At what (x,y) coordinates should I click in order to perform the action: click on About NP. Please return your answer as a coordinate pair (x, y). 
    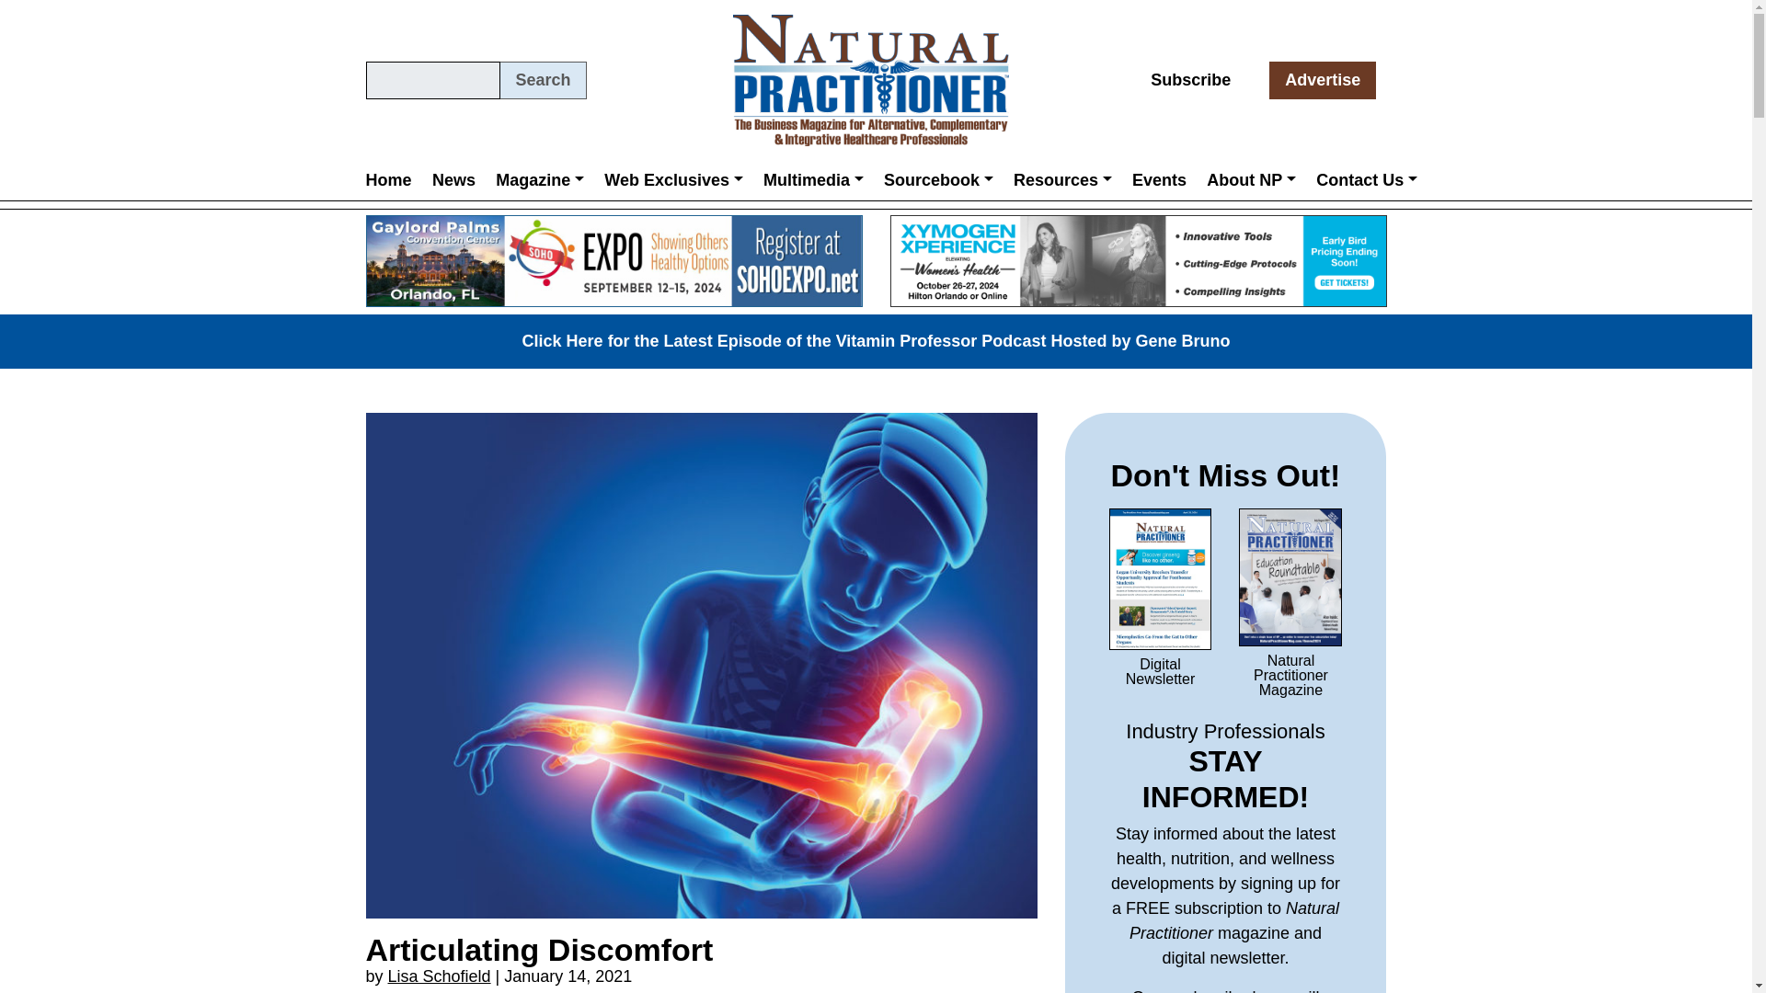
    Looking at the image, I should click on (1251, 179).